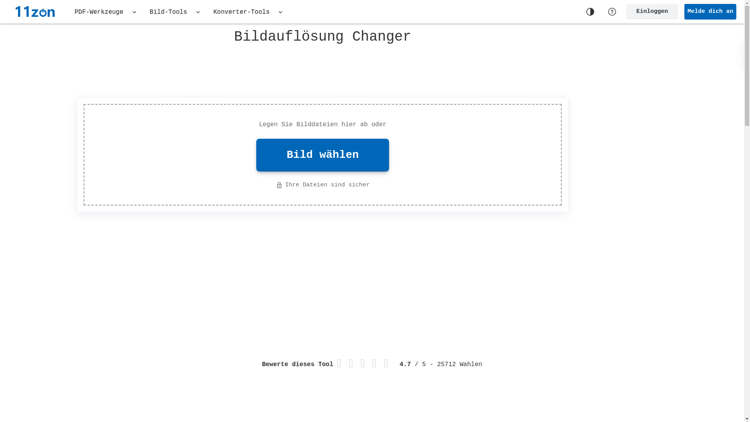 The width and height of the screenshot is (750, 422). What do you see at coordinates (323, 69) in the screenshot?
I see `Advertisement` at bounding box center [323, 69].